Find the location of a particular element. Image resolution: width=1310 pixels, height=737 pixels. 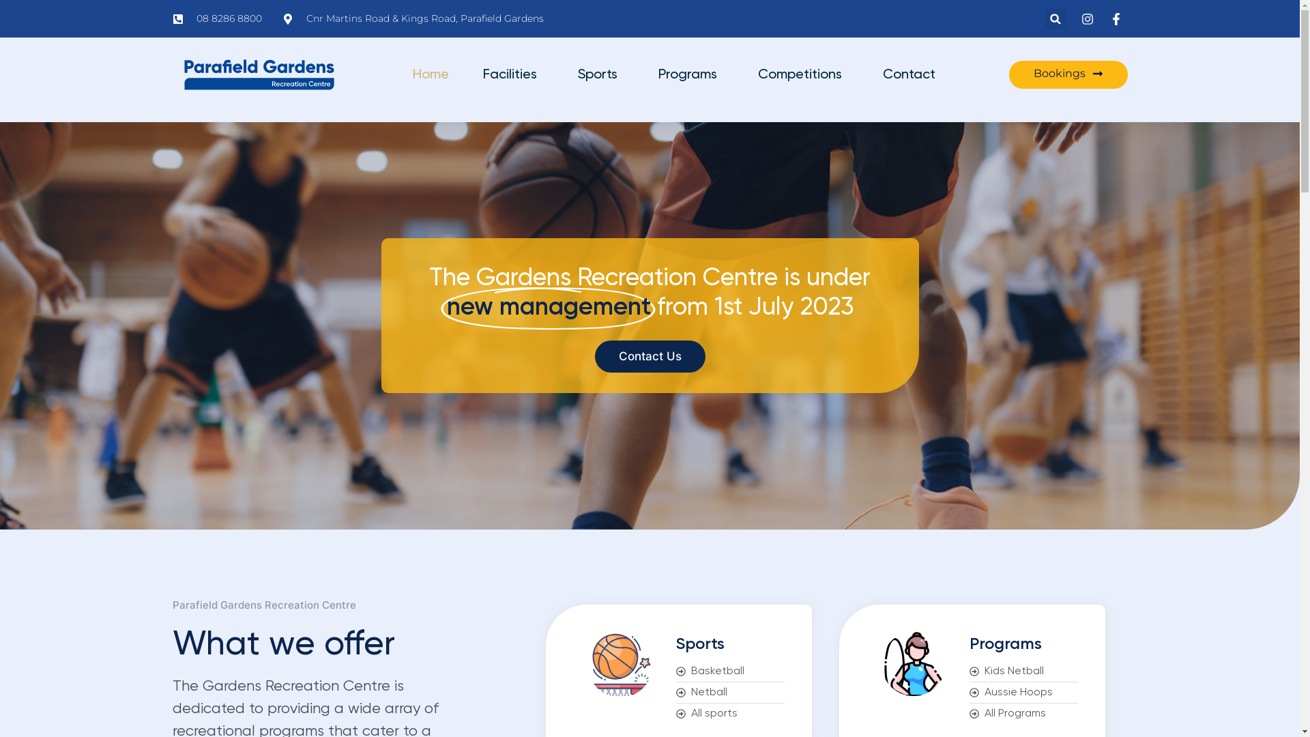

Bookings is located at coordinates (1068, 75).